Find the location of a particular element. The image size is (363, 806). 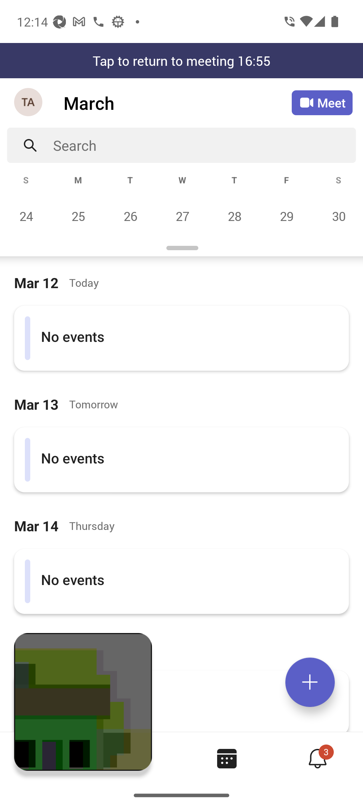

Expand meetings menu is located at coordinates (310, 682).